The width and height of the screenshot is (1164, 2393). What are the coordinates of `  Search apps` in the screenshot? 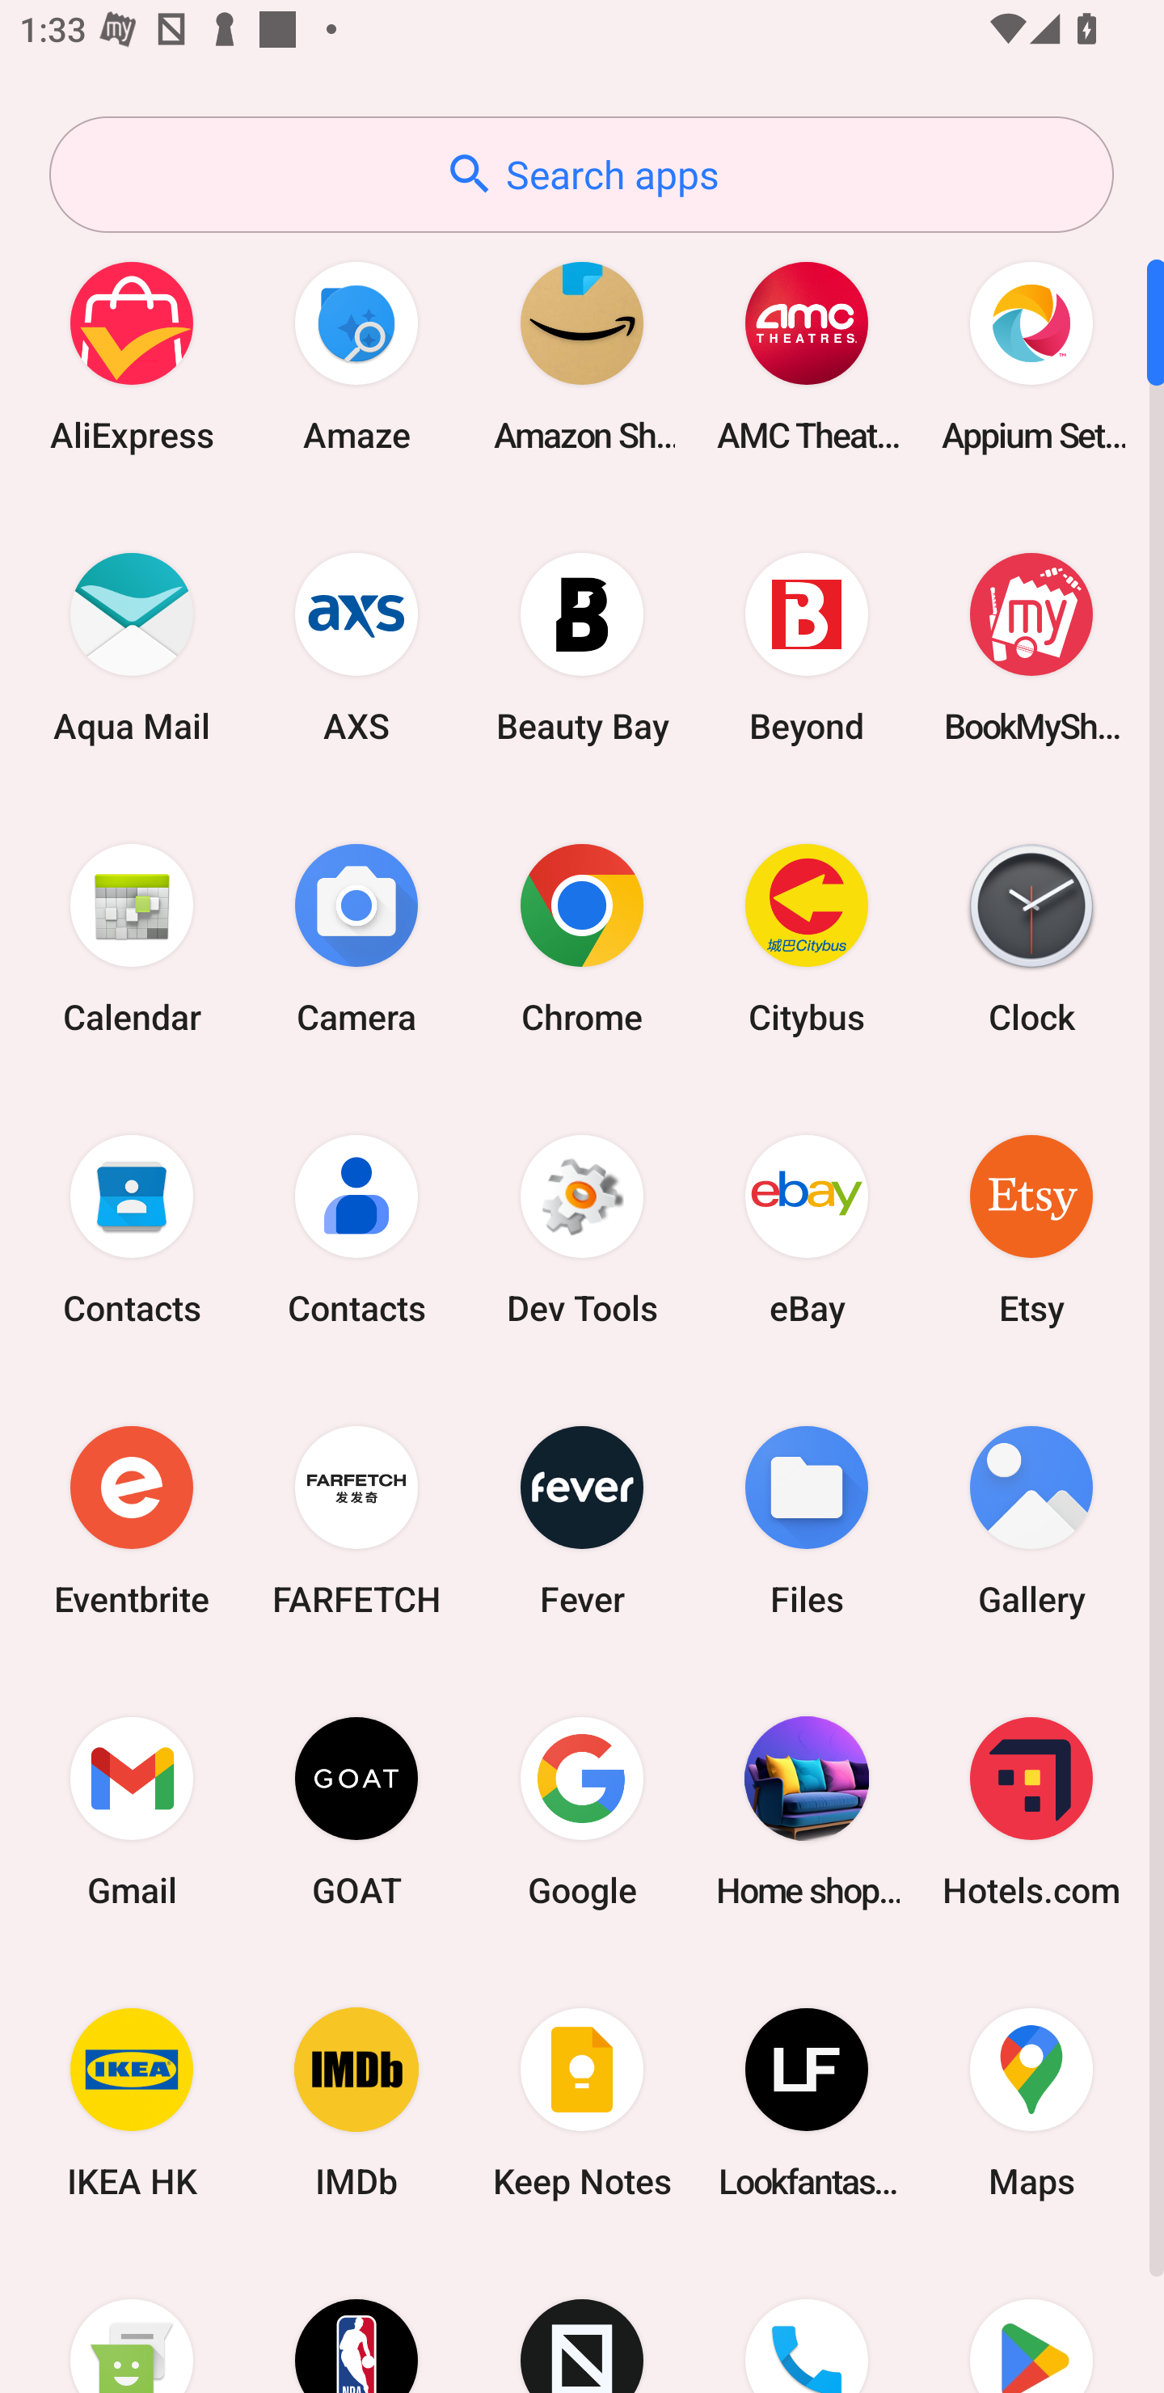 It's located at (581, 175).